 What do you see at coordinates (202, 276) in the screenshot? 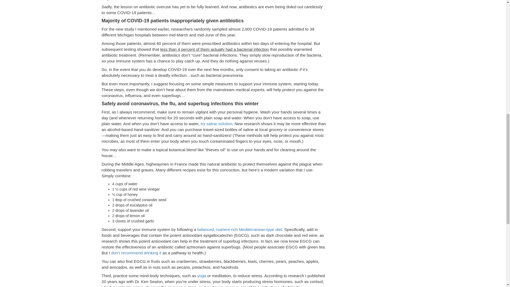
I see `yoga` at bounding box center [202, 276].